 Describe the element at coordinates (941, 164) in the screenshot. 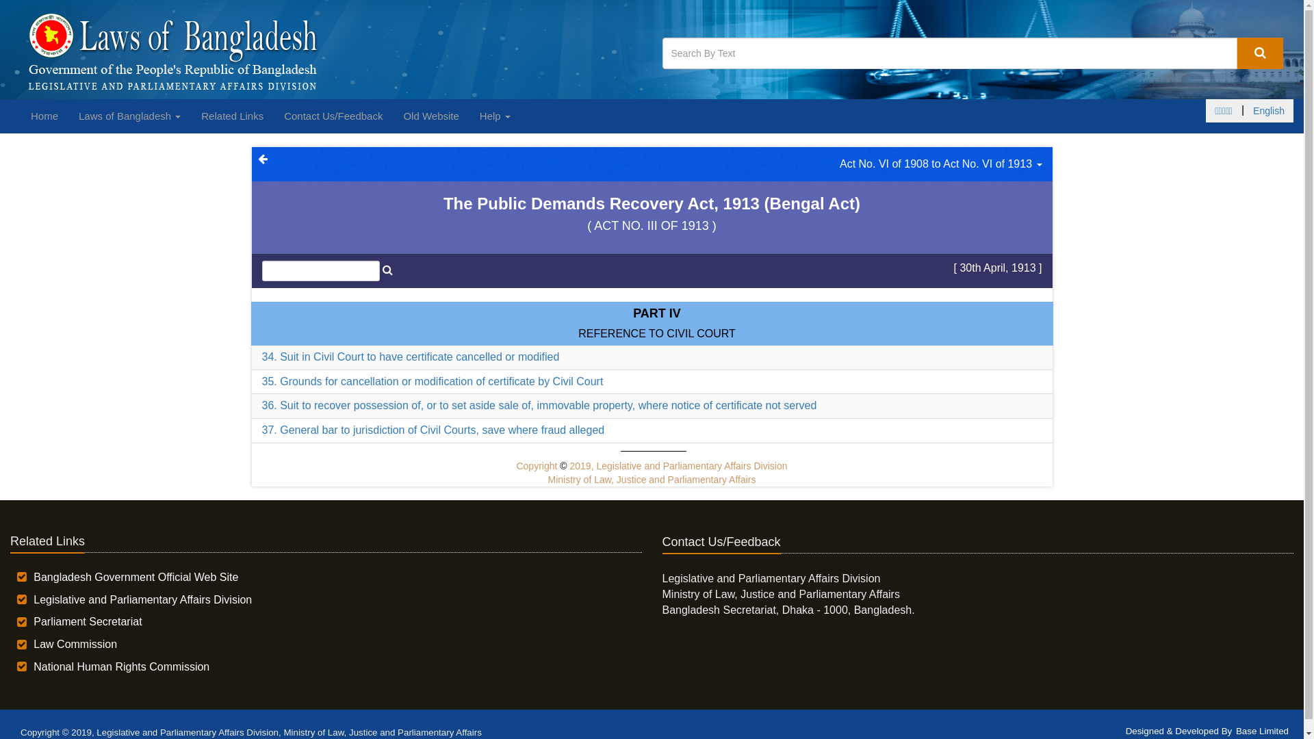

I see `Act No. VI of 1908 to Act No. VI of 1913` at that location.